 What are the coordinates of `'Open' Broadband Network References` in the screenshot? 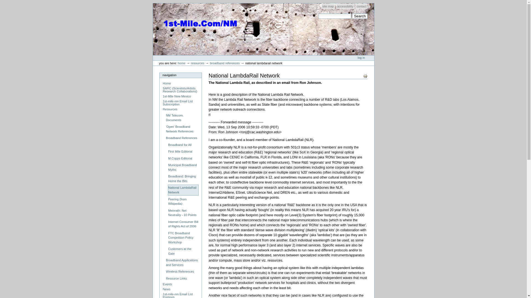 It's located at (182, 129).